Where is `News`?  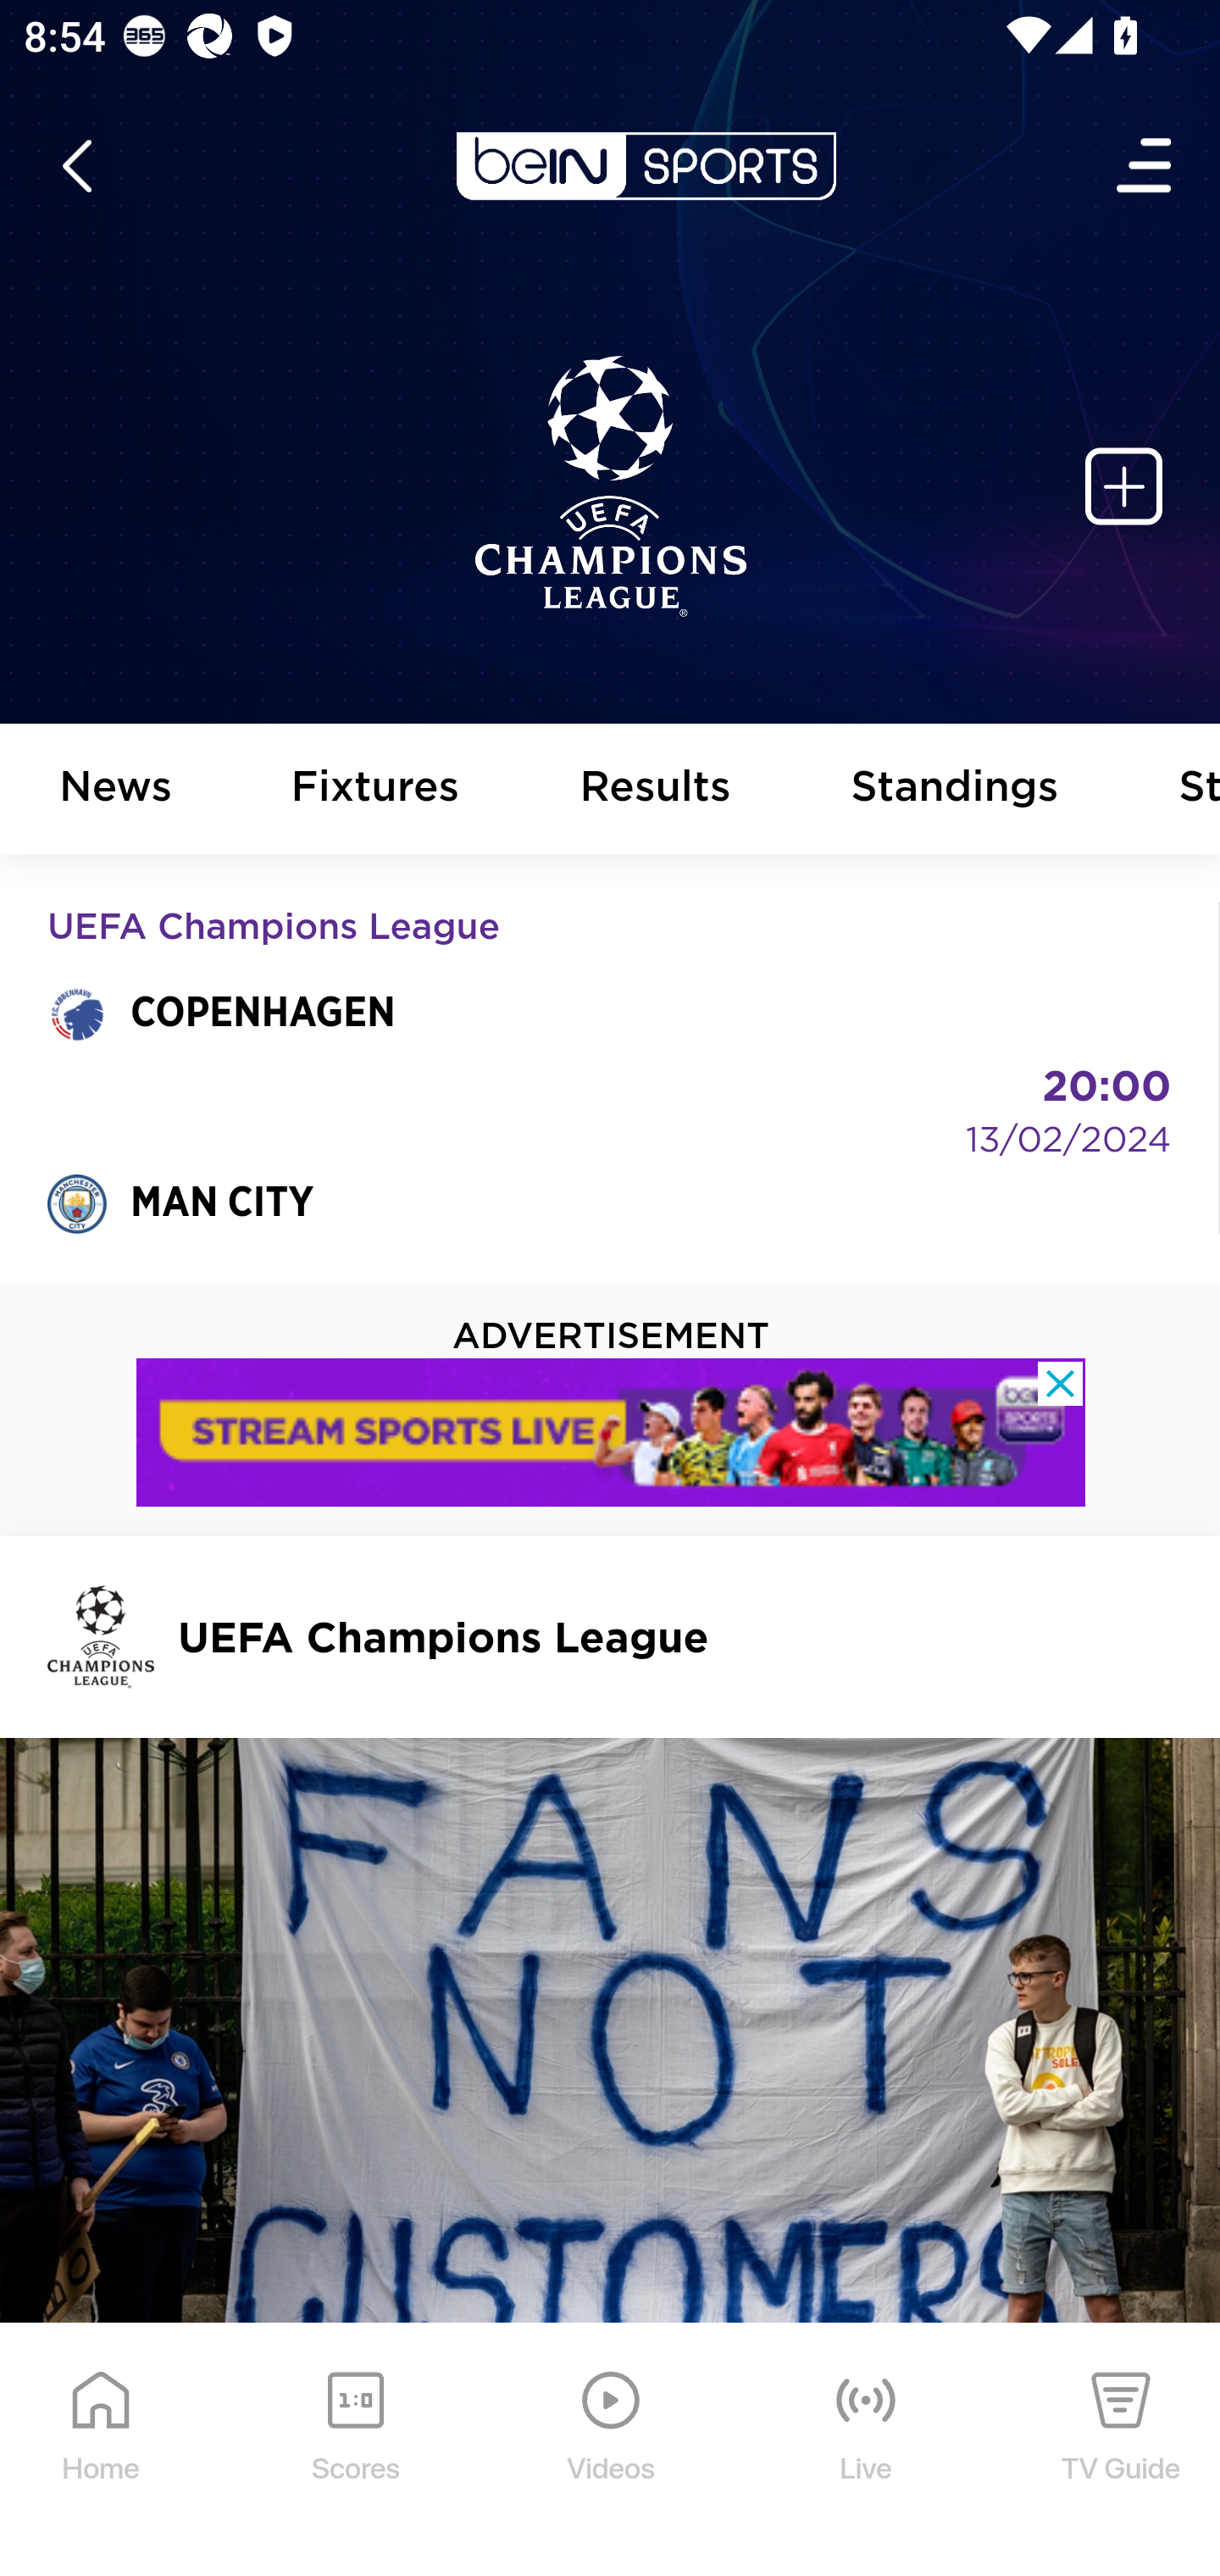
News is located at coordinates (116, 790).